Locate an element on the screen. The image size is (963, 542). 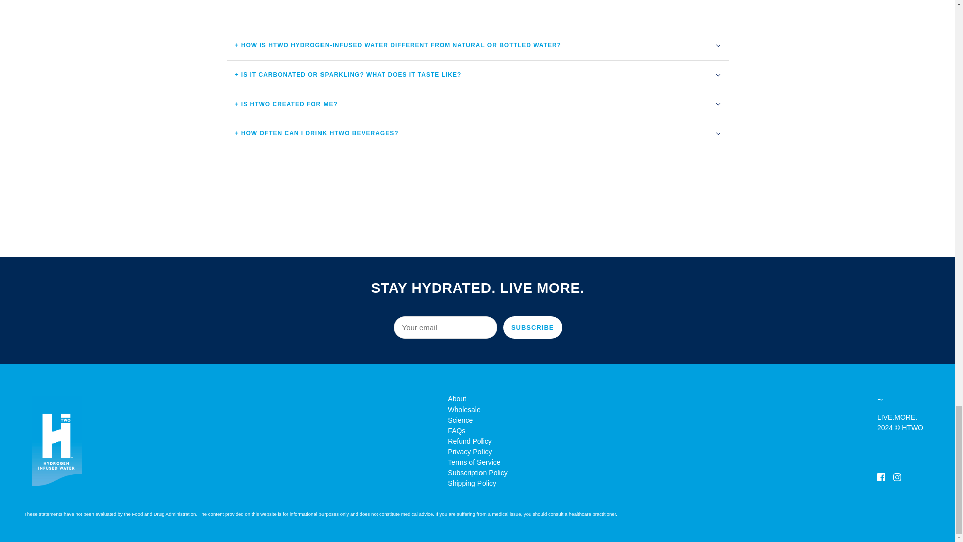
Refund Policy is located at coordinates (469, 441).